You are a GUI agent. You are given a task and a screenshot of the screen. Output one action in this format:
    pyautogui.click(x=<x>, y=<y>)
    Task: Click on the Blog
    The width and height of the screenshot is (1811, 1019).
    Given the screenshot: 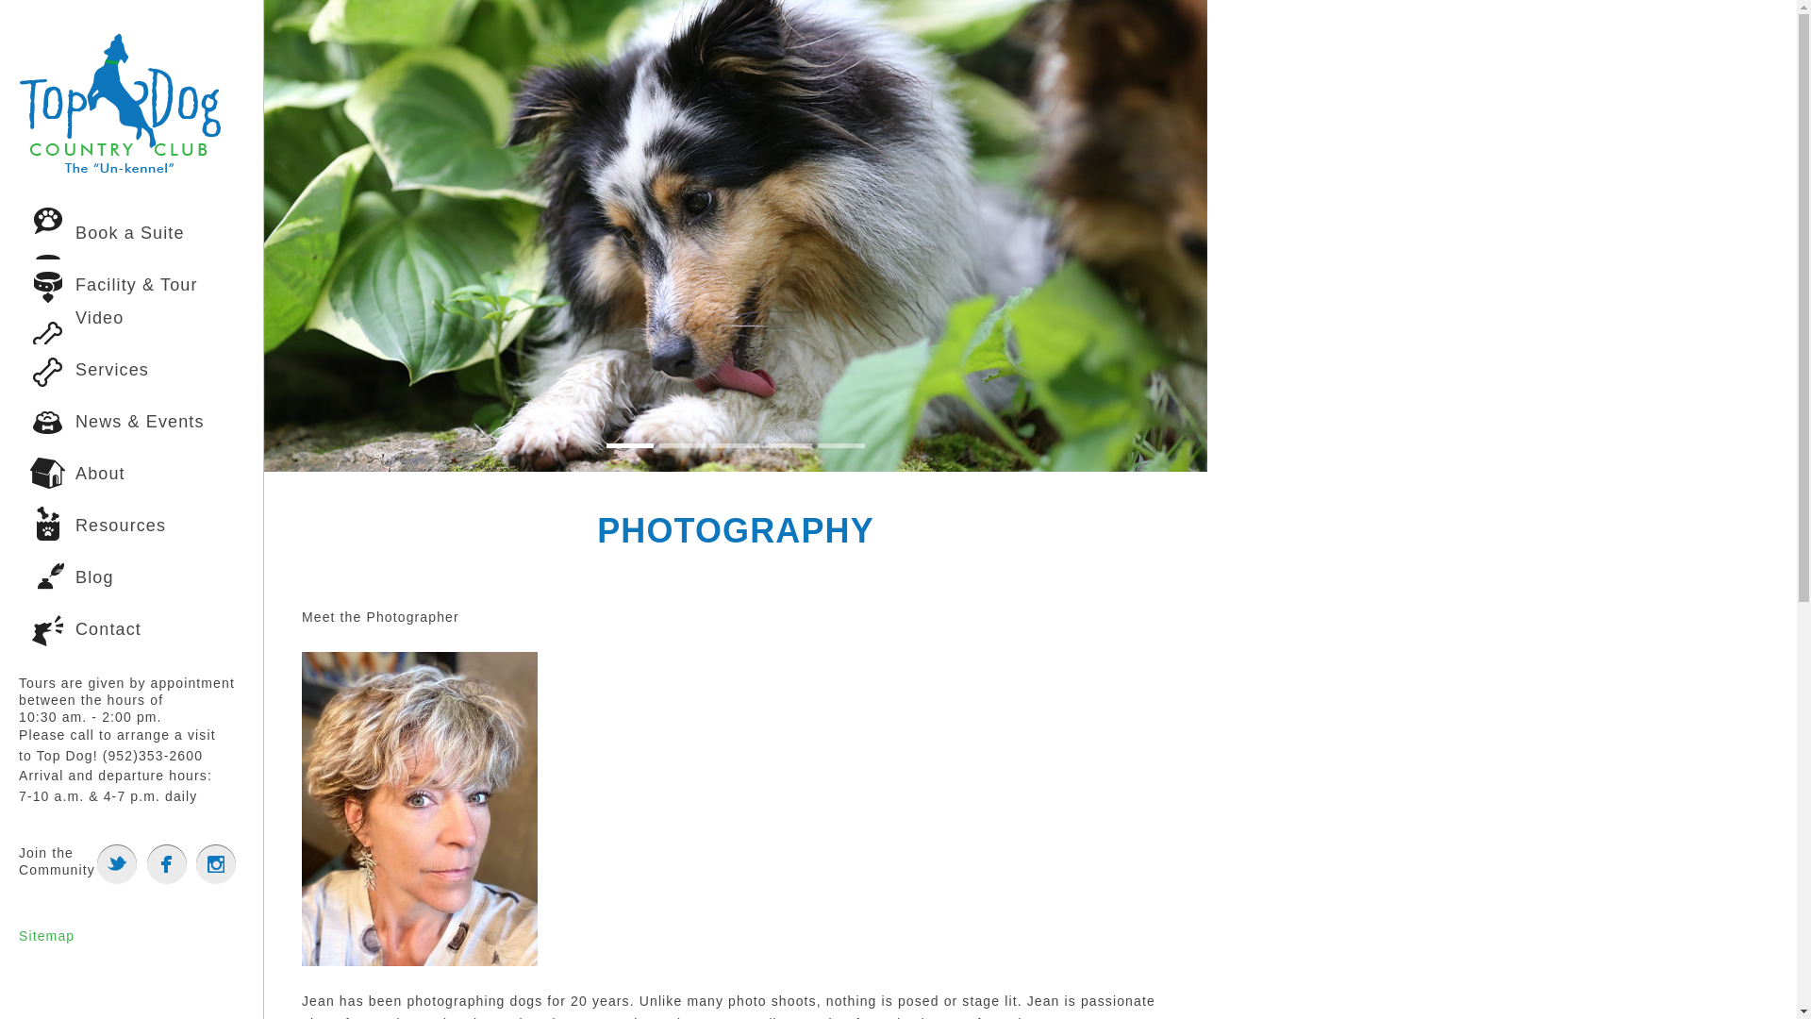 What is the action you would take?
    pyautogui.click(x=131, y=577)
    